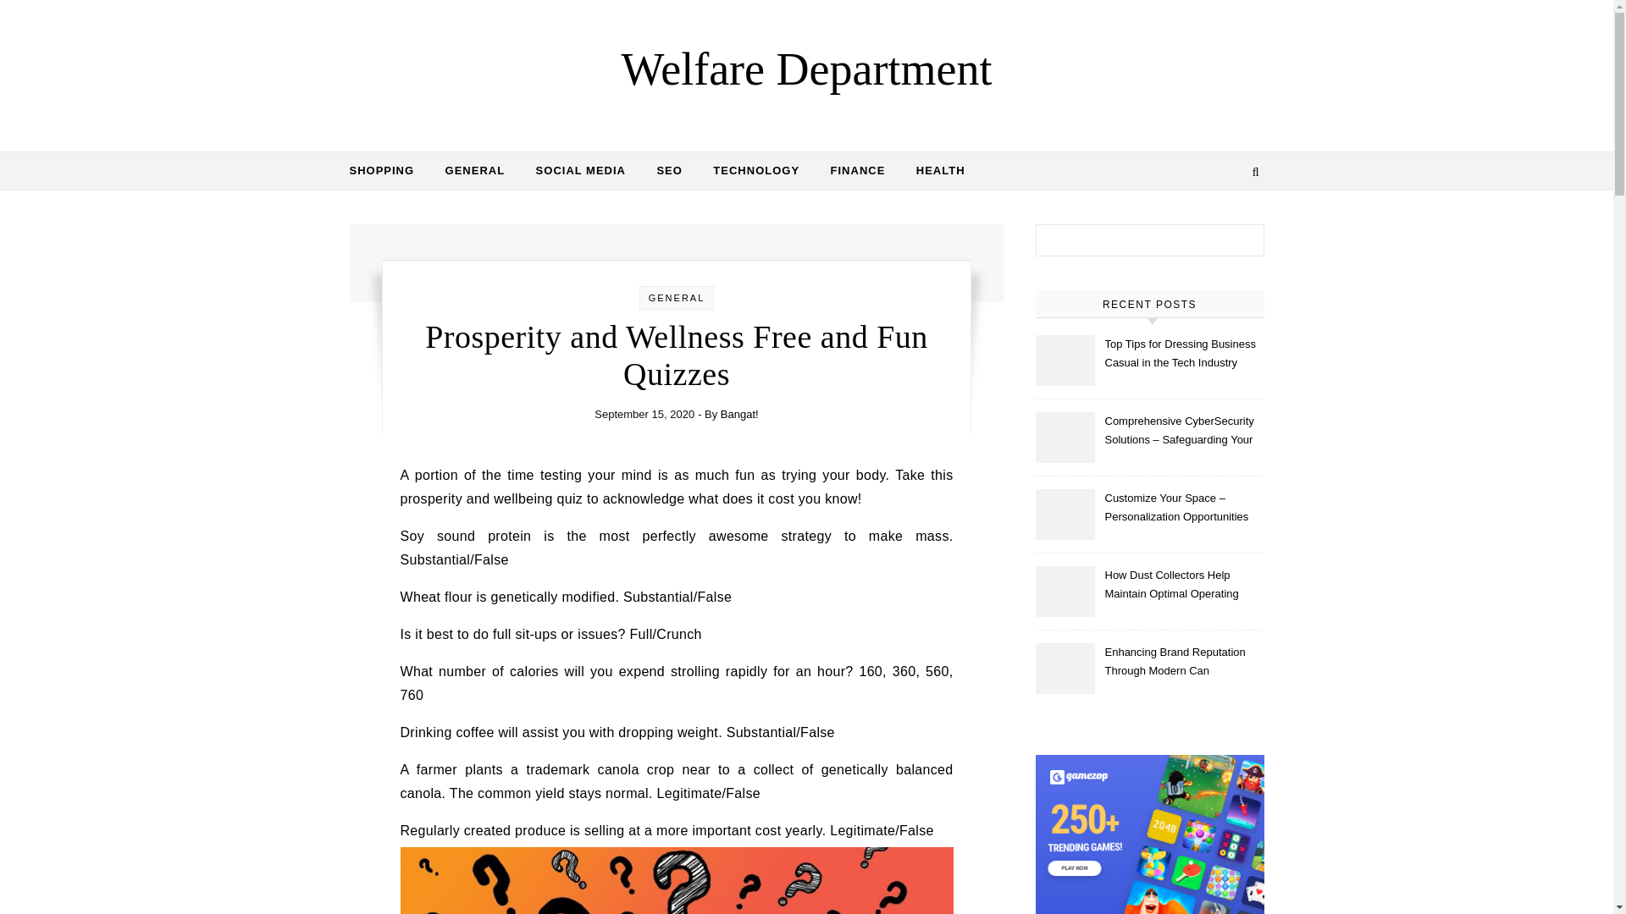 The height and width of the screenshot is (914, 1626). What do you see at coordinates (739, 413) in the screenshot?
I see `Posts by Bangat!` at bounding box center [739, 413].